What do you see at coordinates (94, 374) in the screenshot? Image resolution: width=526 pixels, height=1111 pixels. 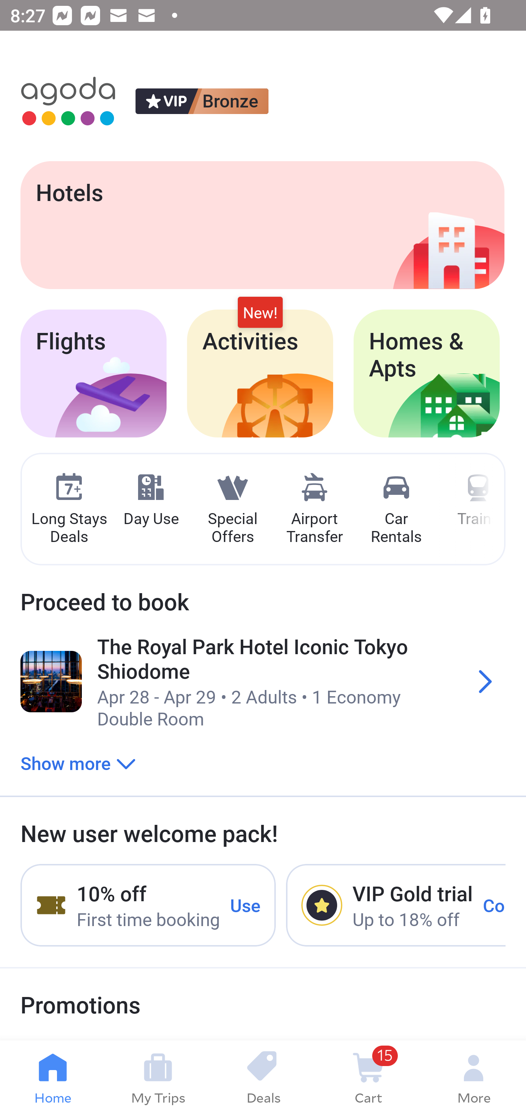 I see `Flights` at bounding box center [94, 374].